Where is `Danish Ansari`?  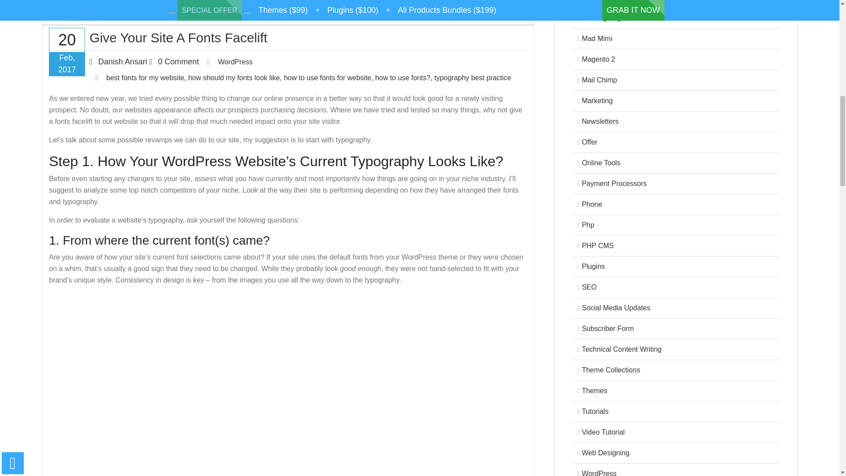
Danish Ansari is located at coordinates (122, 62).